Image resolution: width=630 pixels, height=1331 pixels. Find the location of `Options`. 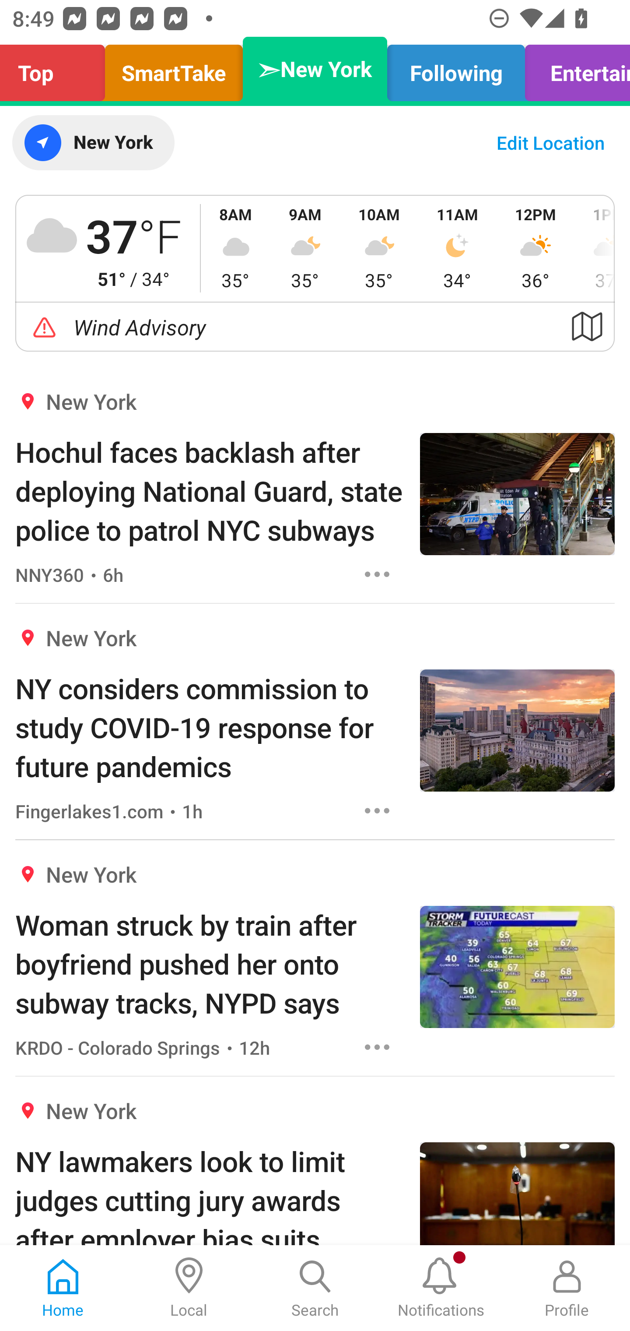

Options is located at coordinates (377, 1047).